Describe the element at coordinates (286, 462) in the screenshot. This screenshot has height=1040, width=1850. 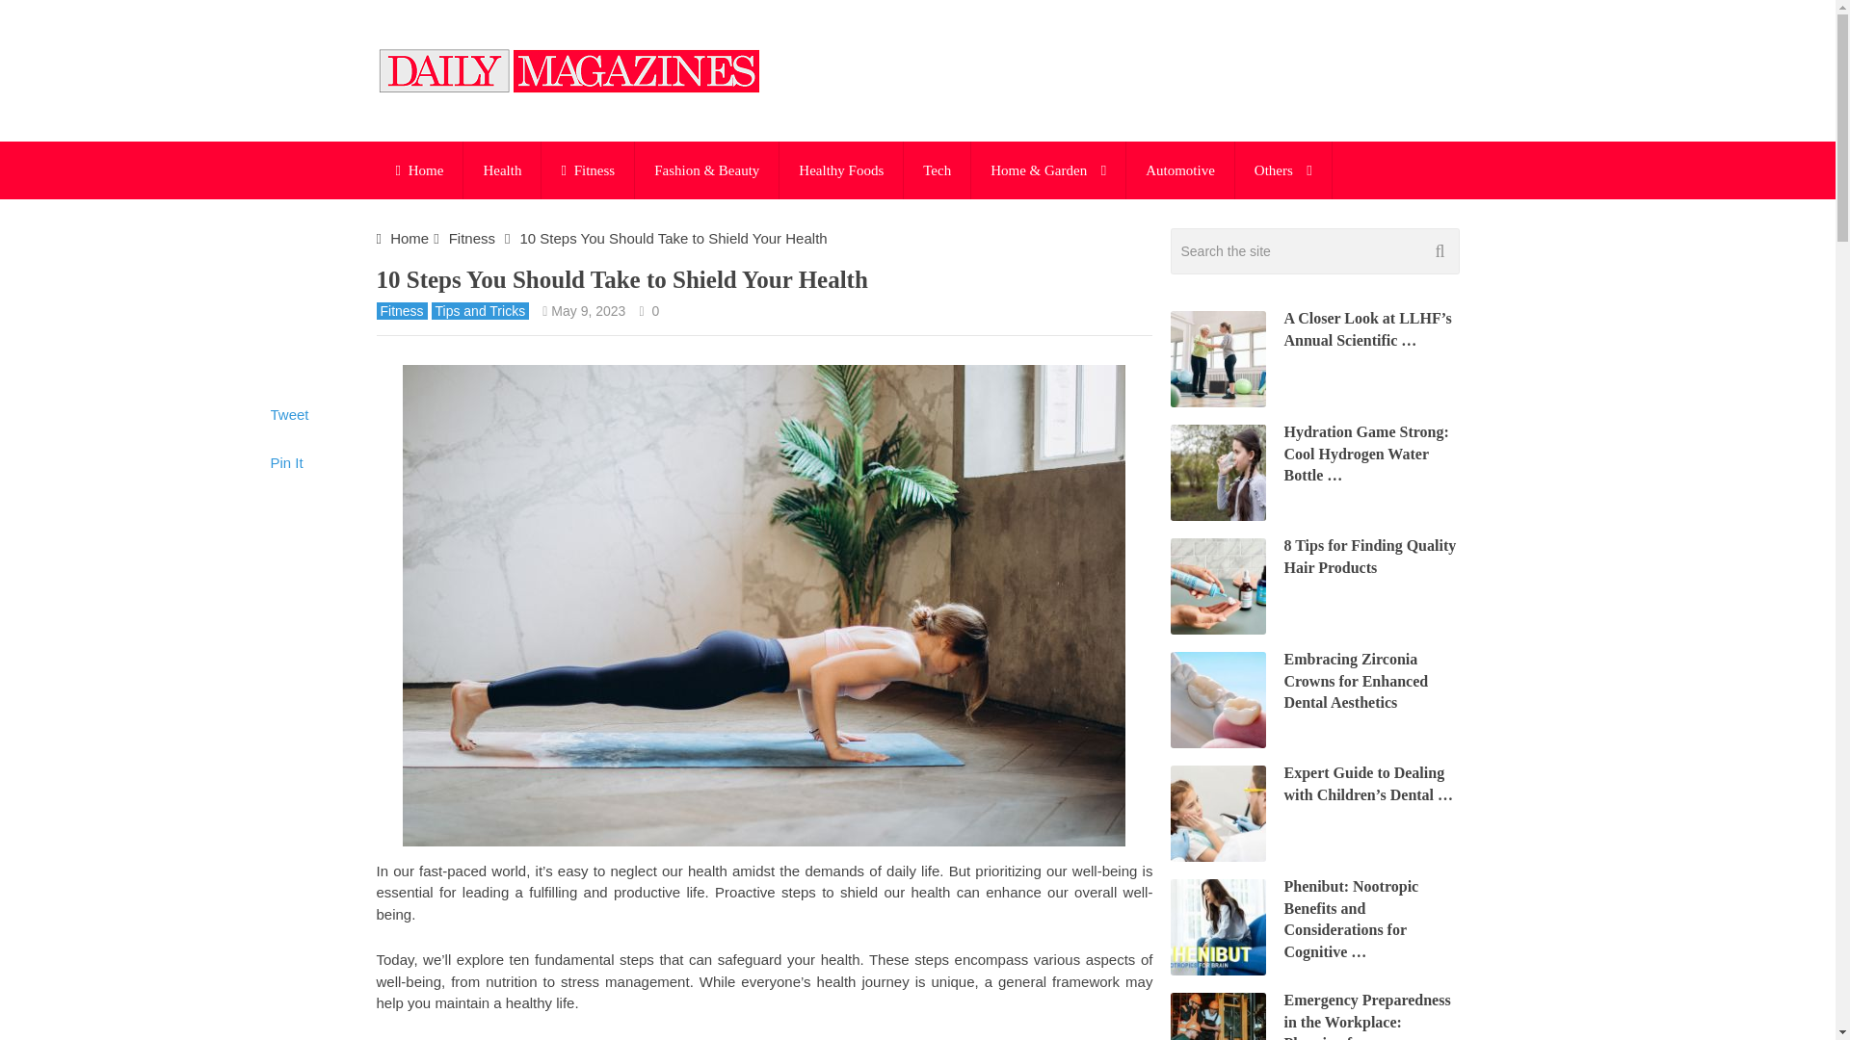
I see `Pin It` at that location.